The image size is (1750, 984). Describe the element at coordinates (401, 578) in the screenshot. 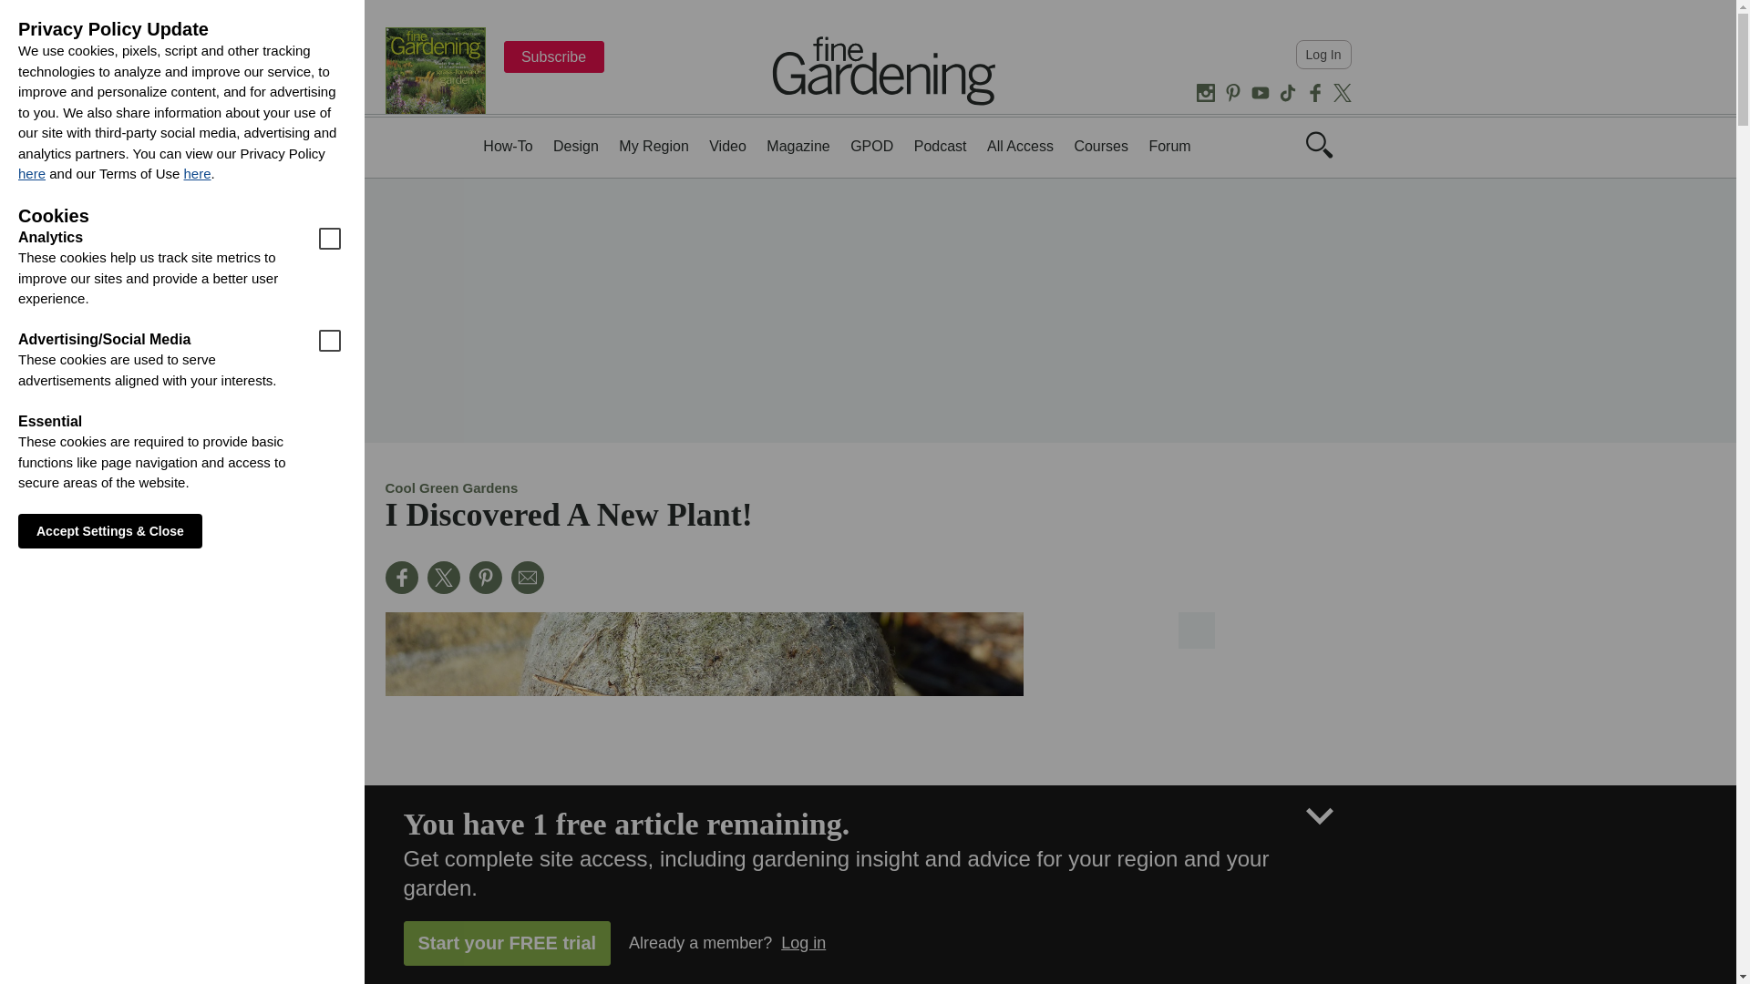

I see `Facebook` at that location.